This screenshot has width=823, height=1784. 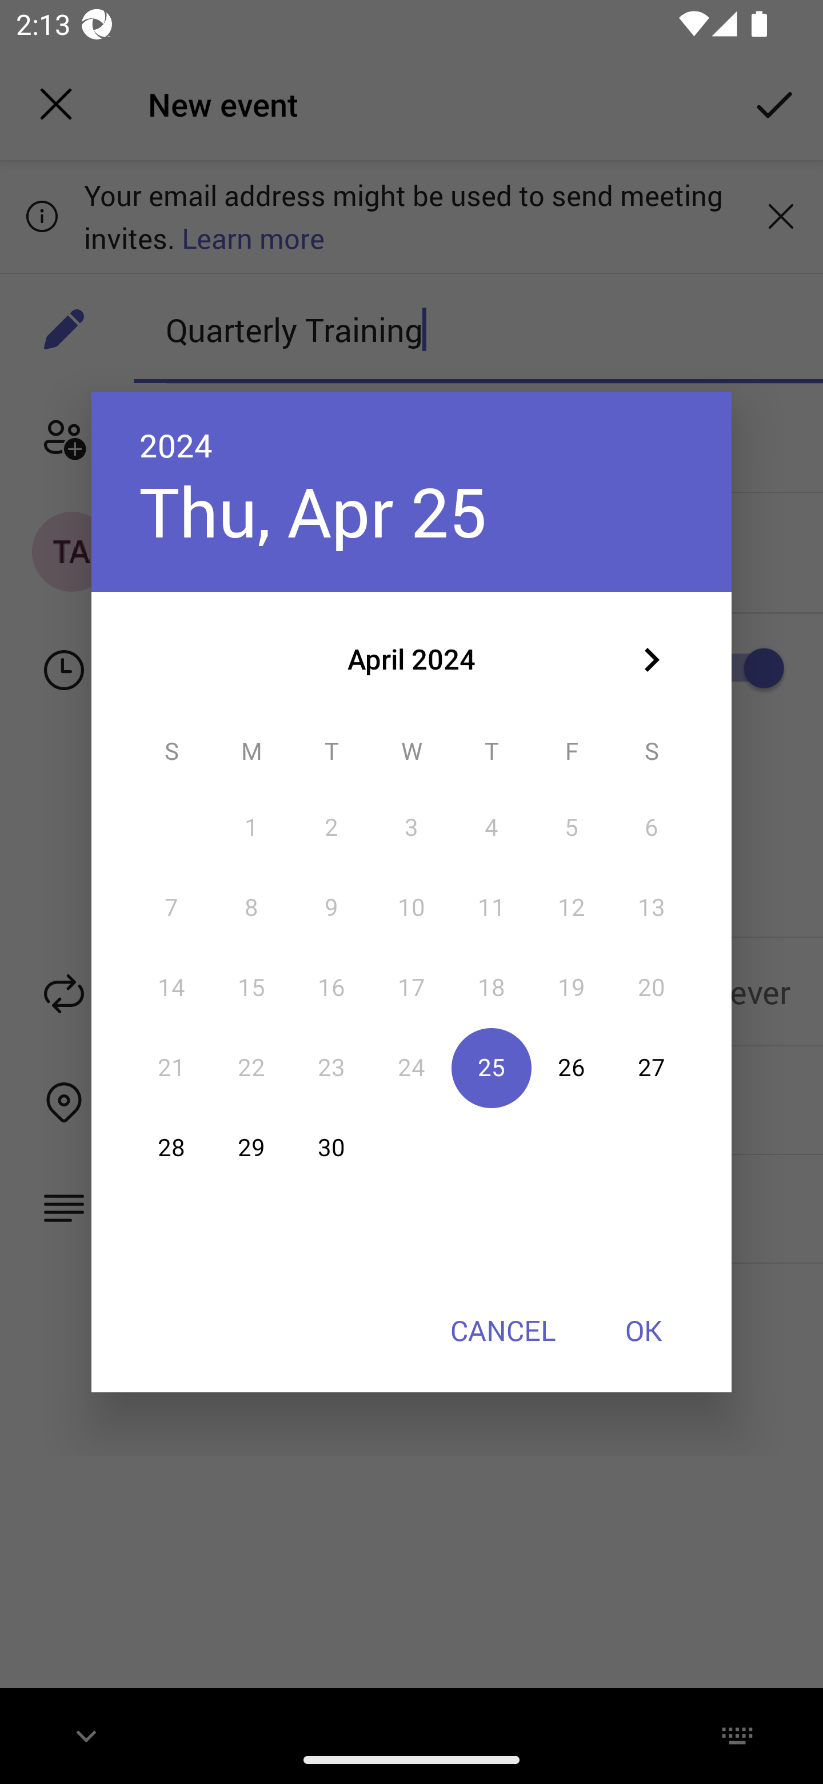 What do you see at coordinates (171, 1148) in the screenshot?
I see `28 28 April 2024` at bounding box center [171, 1148].